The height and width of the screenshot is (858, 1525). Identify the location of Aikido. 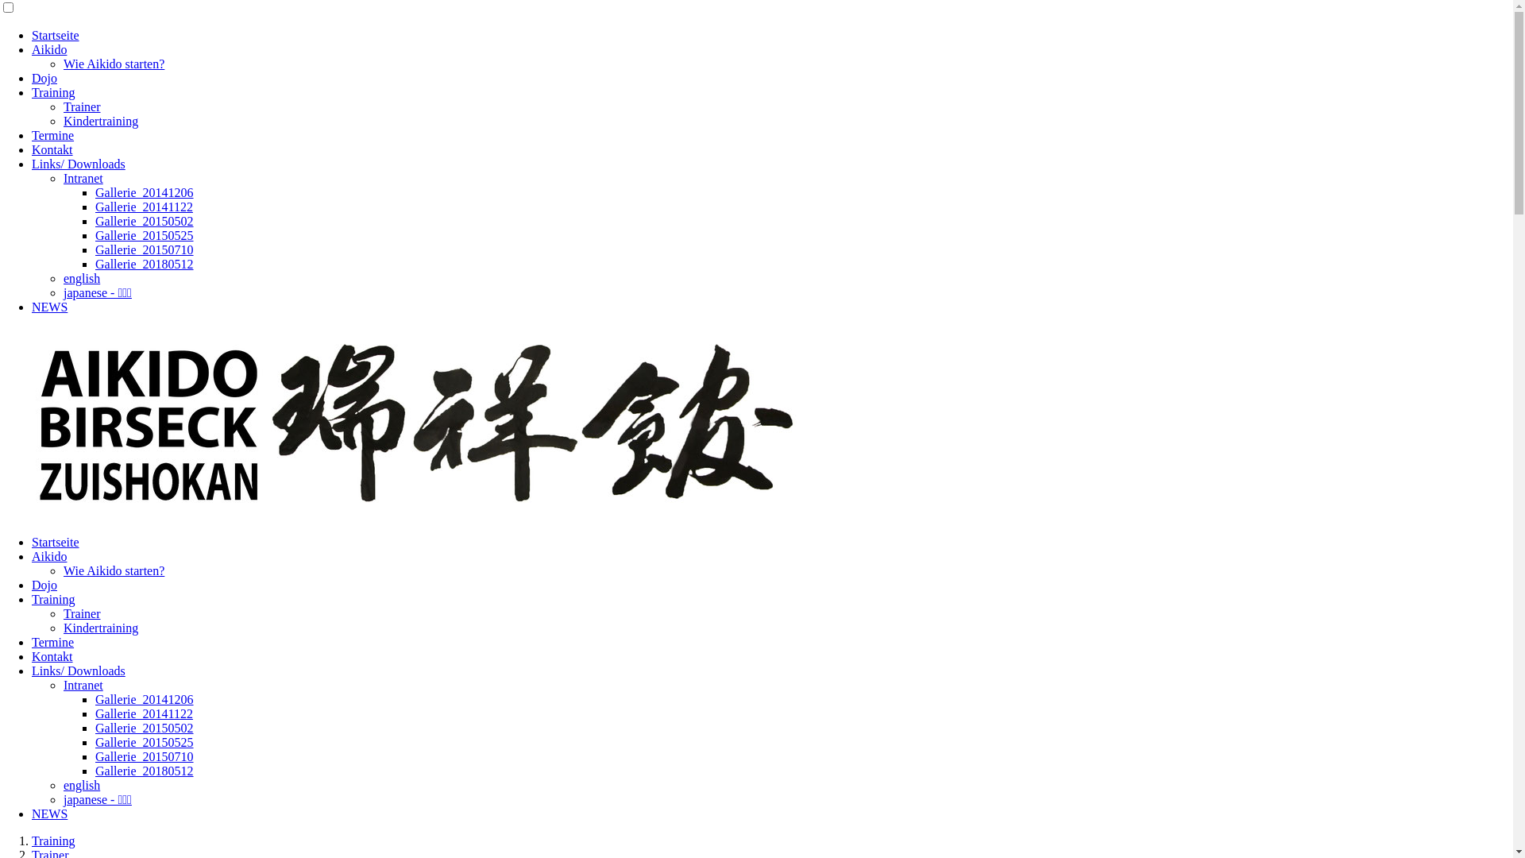
(49, 556).